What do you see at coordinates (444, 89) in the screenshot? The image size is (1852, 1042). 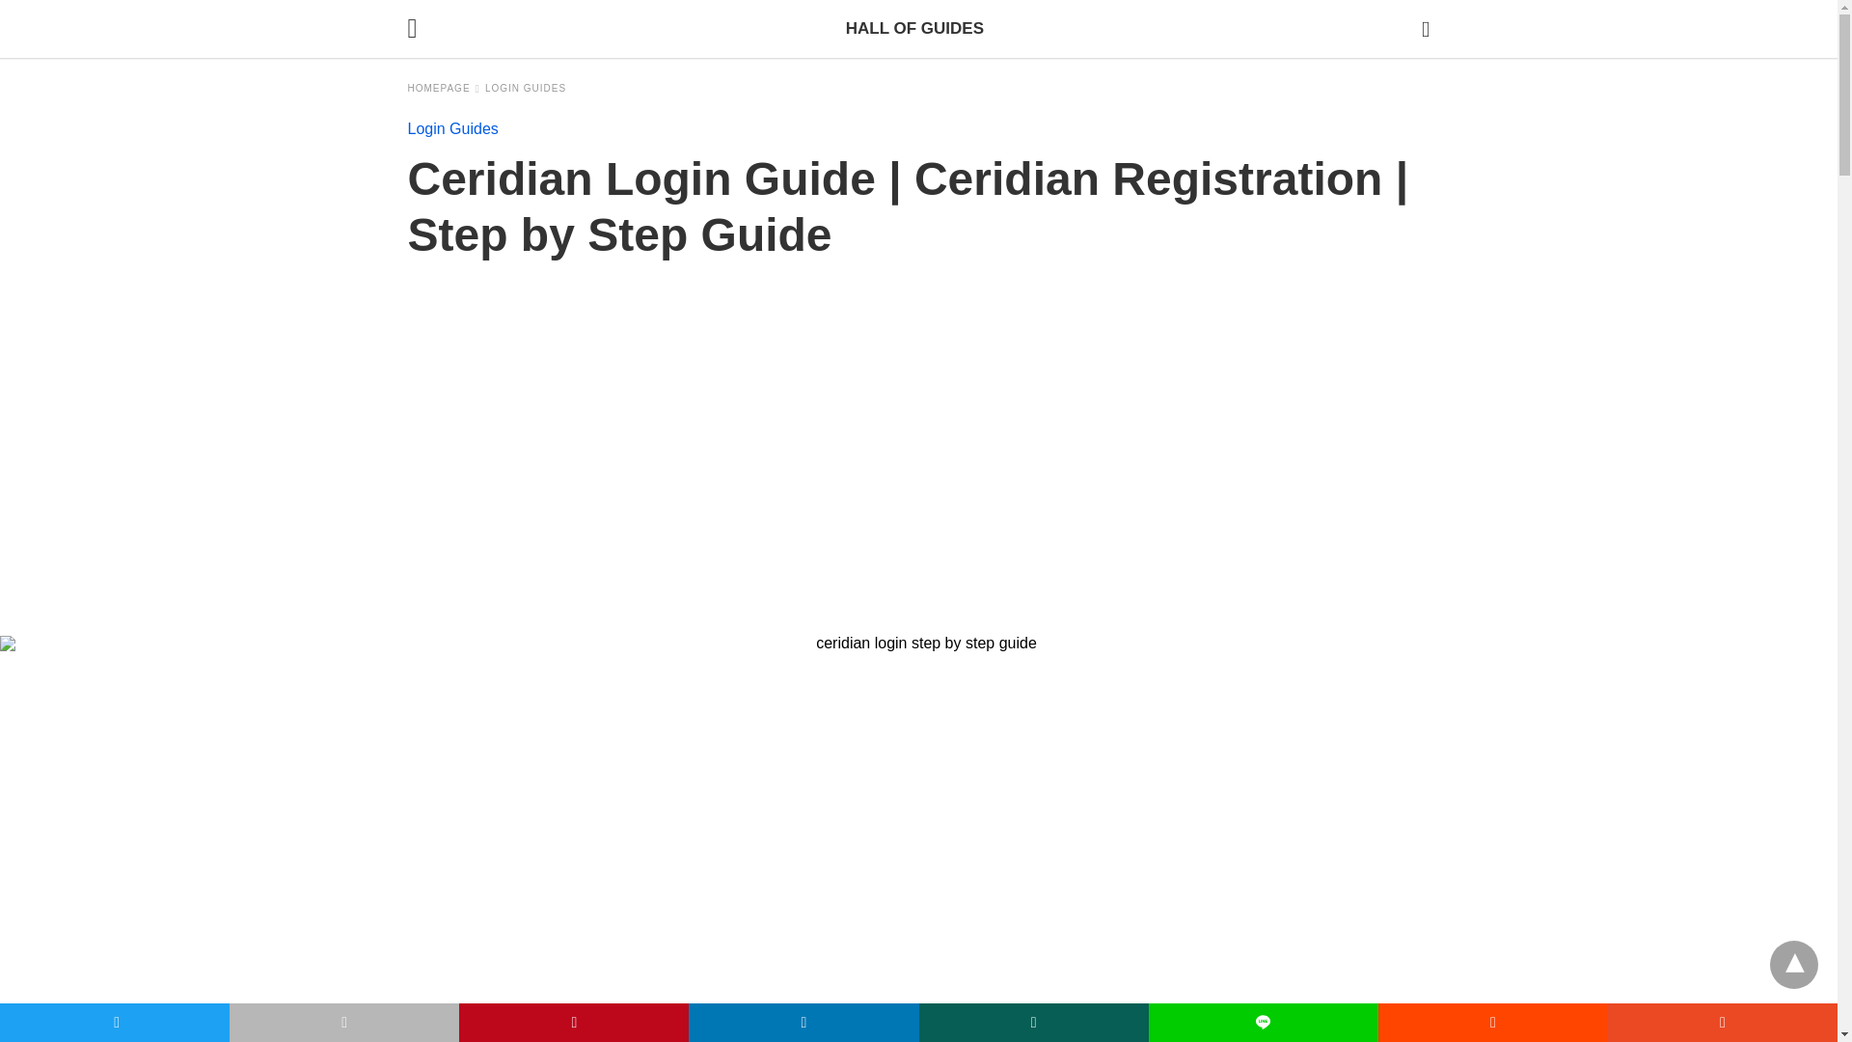 I see `HOMEPAGE` at bounding box center [444, 89].